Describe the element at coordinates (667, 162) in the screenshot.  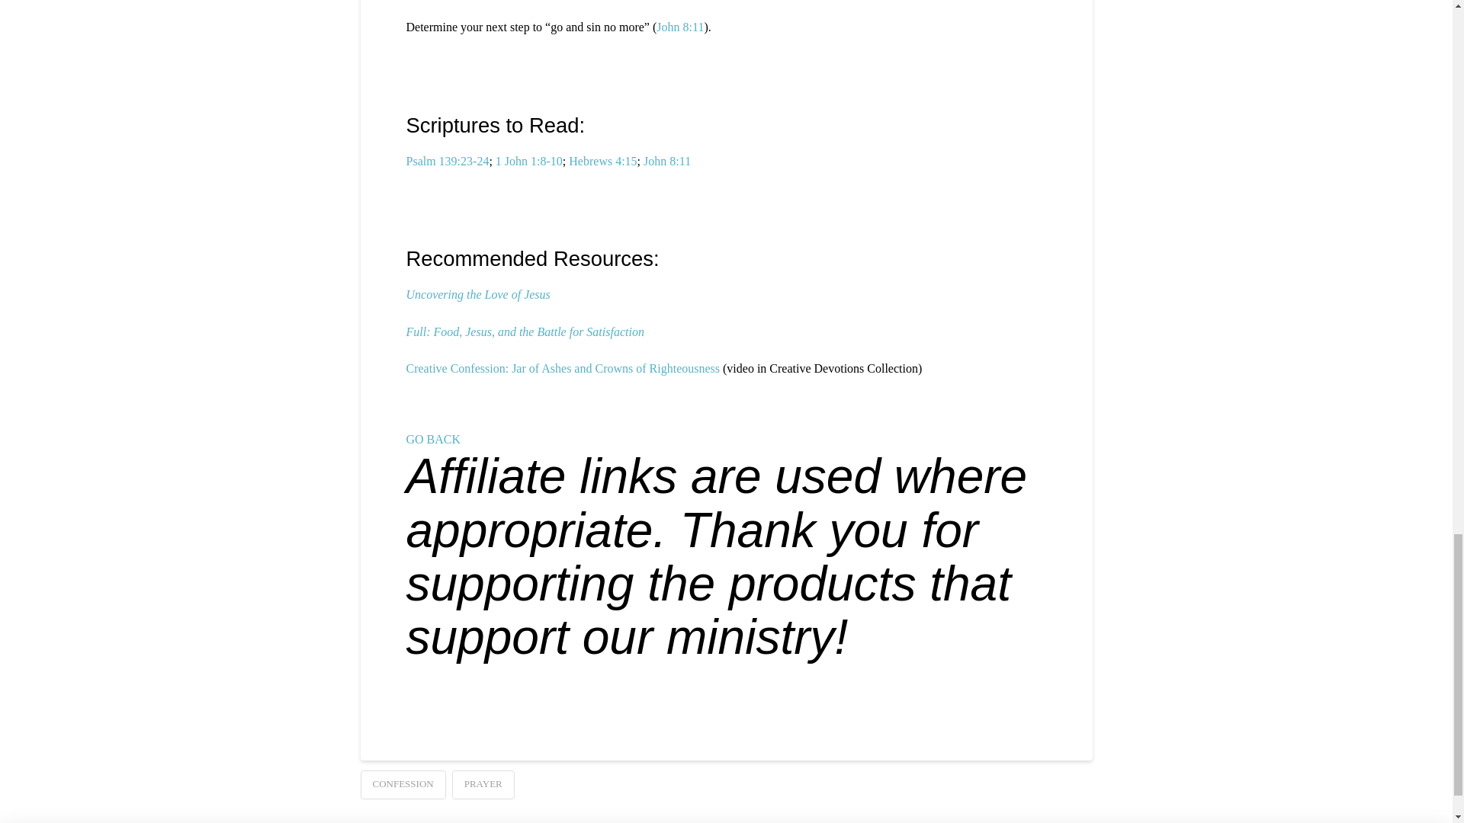
I see `John 8:11` at that location.